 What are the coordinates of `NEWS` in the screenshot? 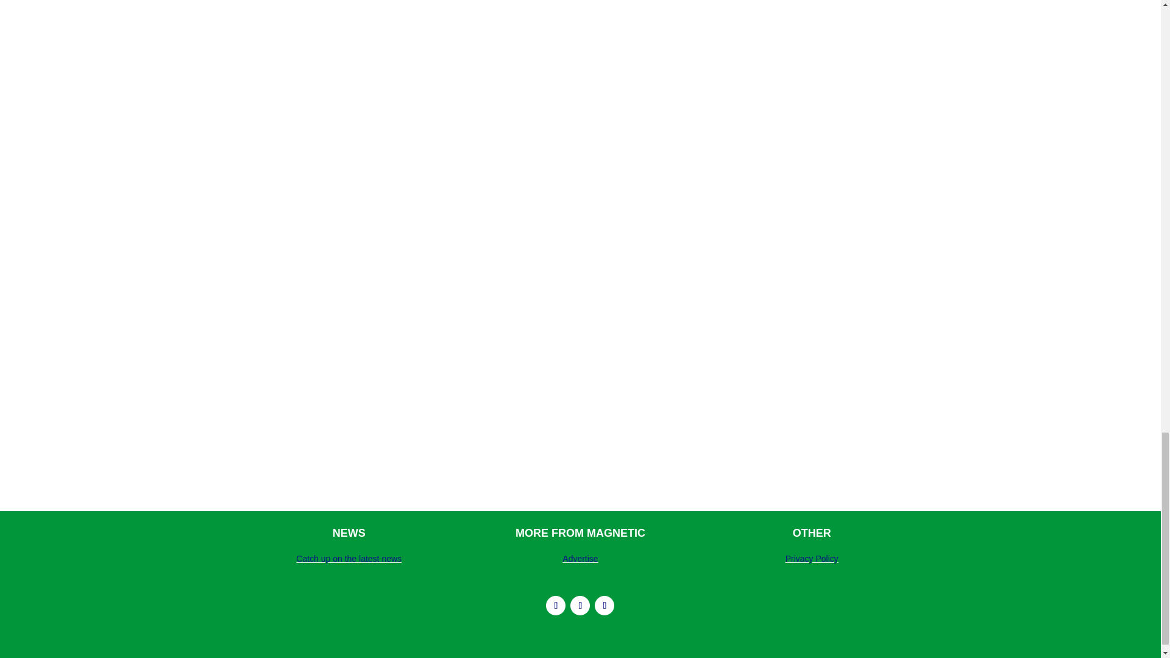 It's located at (349, 532).